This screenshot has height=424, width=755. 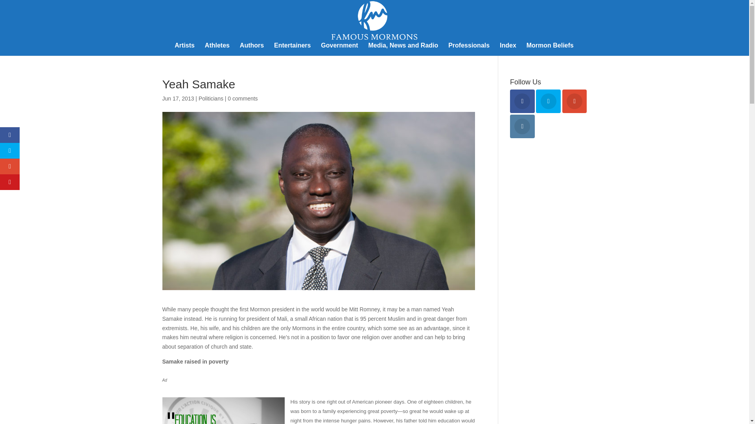 I want to click on Government, so click(x=339, y=49).